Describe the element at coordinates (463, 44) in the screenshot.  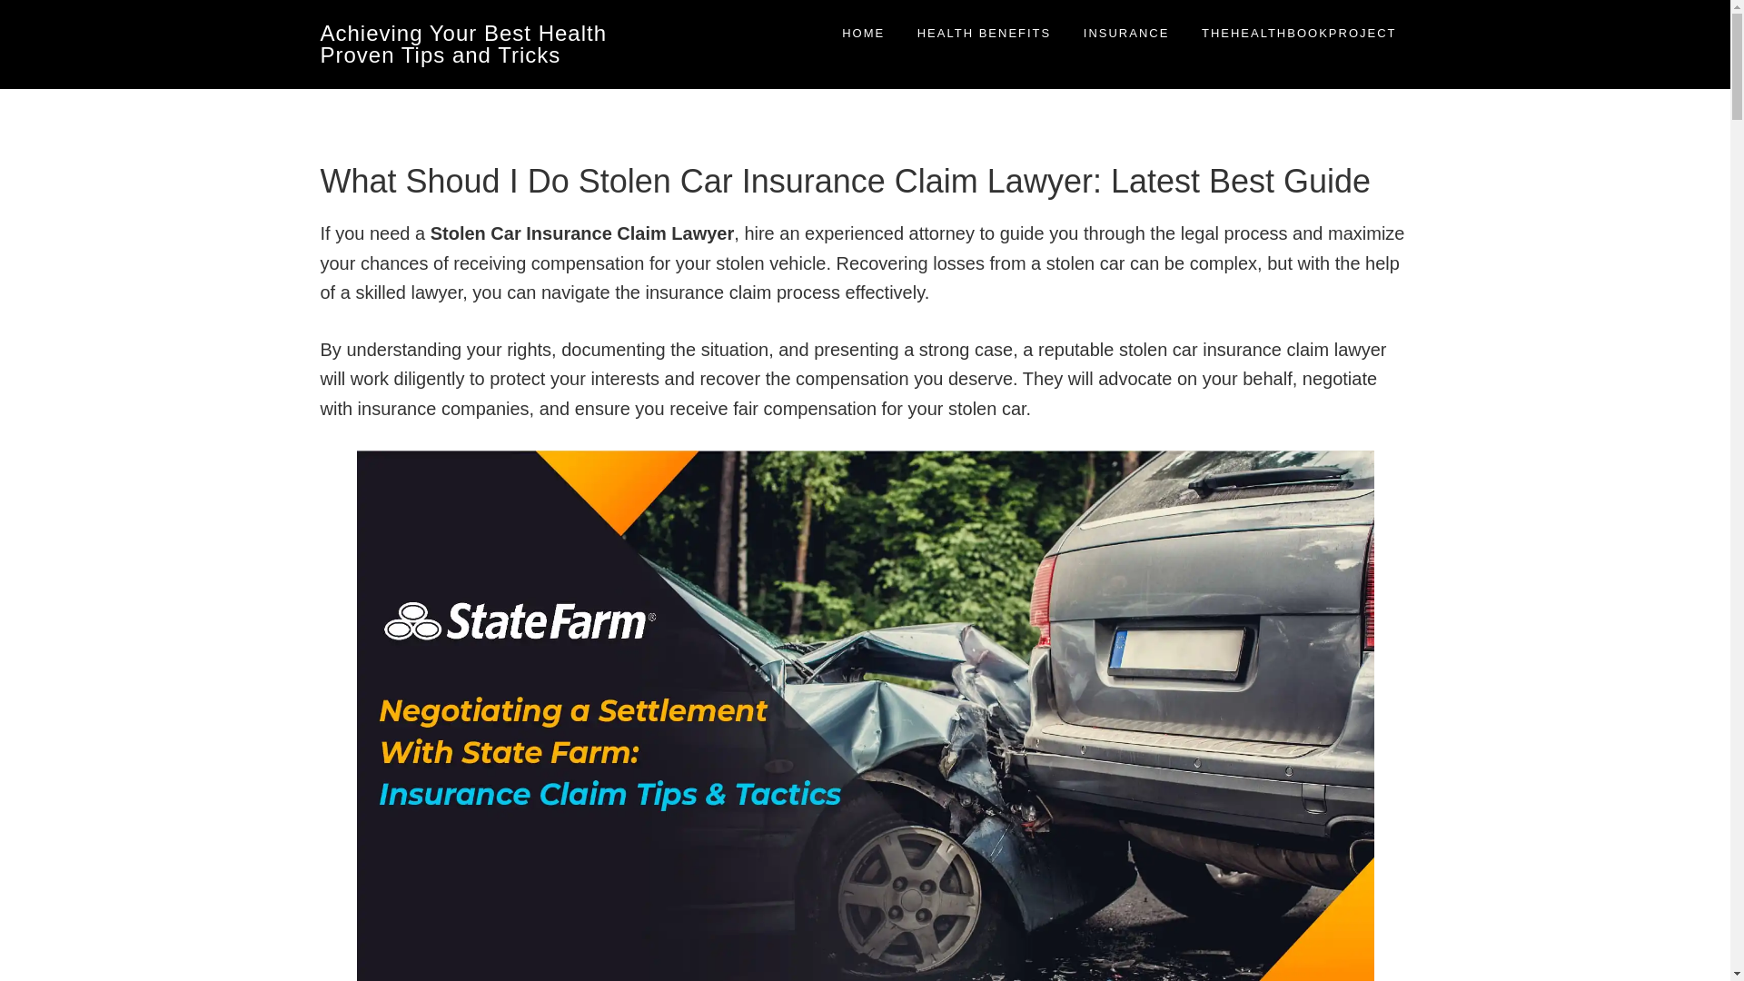
I see `Achieving Your Best Health Proven Tips and Tricks` at that location.